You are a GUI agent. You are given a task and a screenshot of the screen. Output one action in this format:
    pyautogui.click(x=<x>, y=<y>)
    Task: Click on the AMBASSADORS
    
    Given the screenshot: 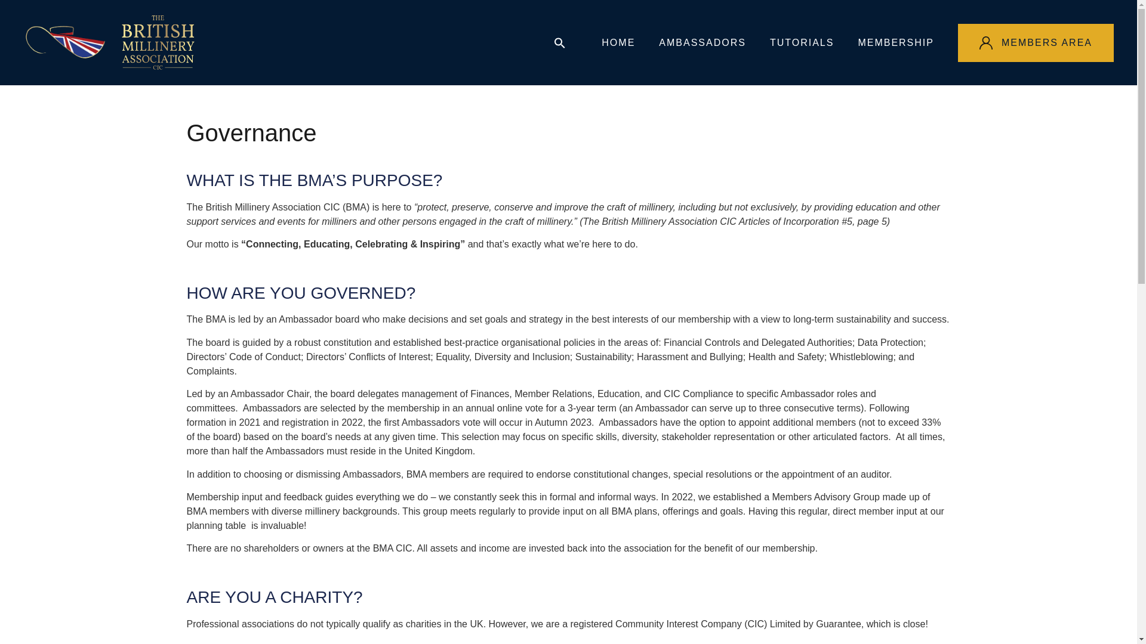 What is the action you would take?
    pyautogui.click(x=702, y=42)
    